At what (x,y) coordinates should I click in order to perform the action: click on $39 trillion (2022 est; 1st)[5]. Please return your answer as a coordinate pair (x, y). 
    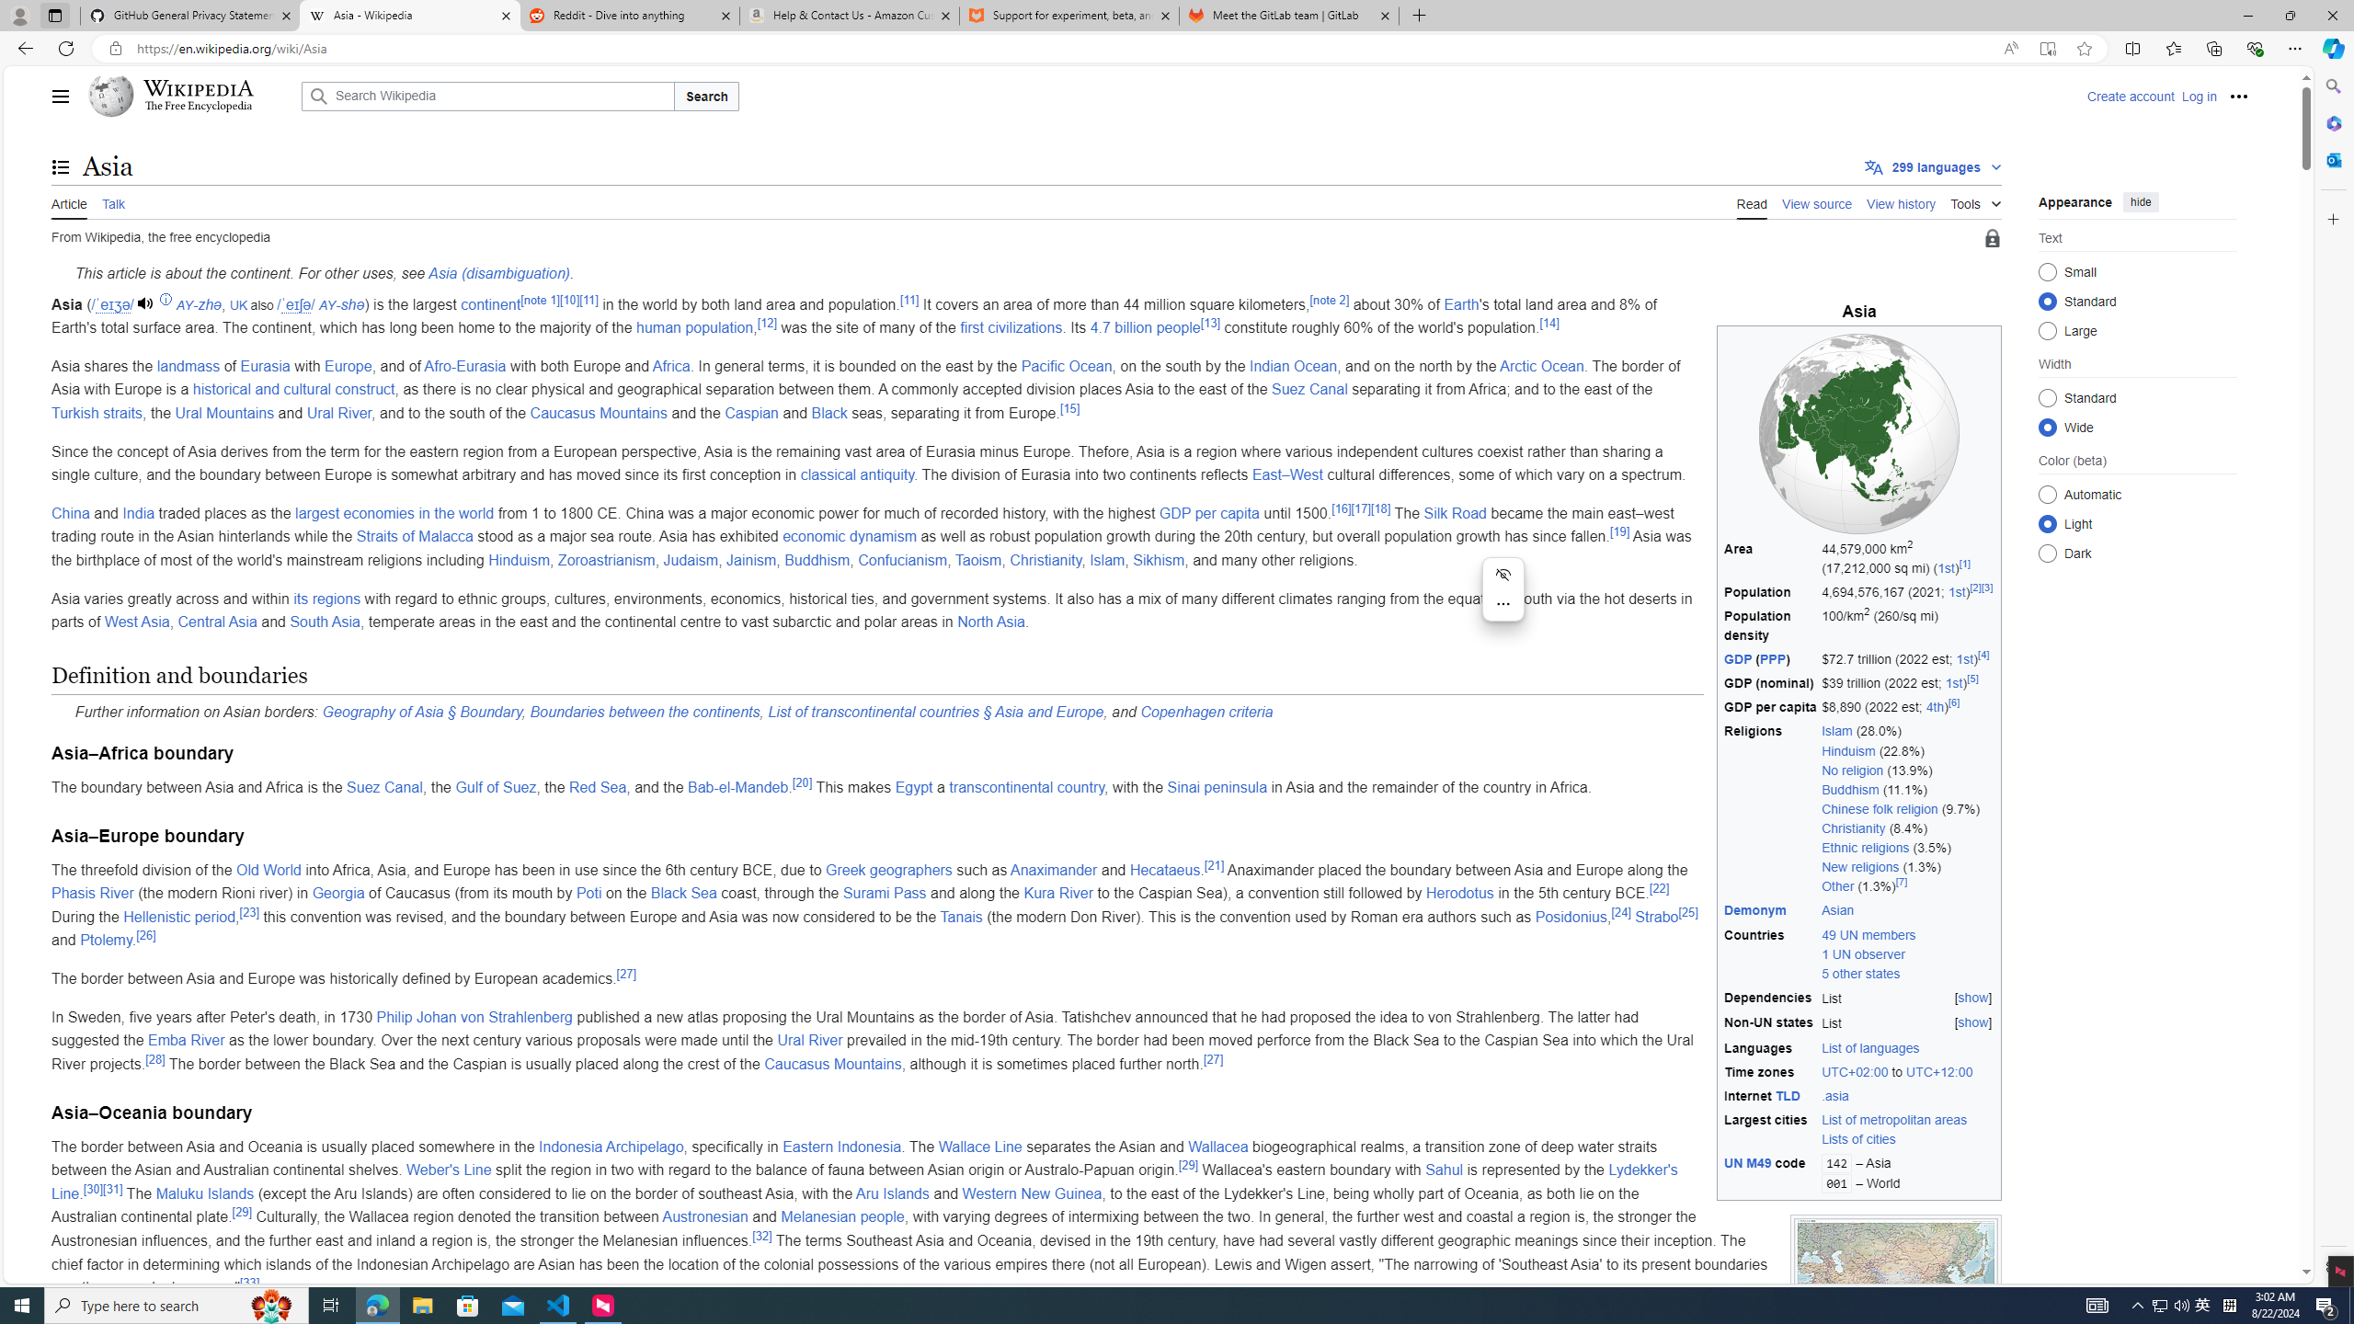
    Looking at the image, I should click on (1907, 684).